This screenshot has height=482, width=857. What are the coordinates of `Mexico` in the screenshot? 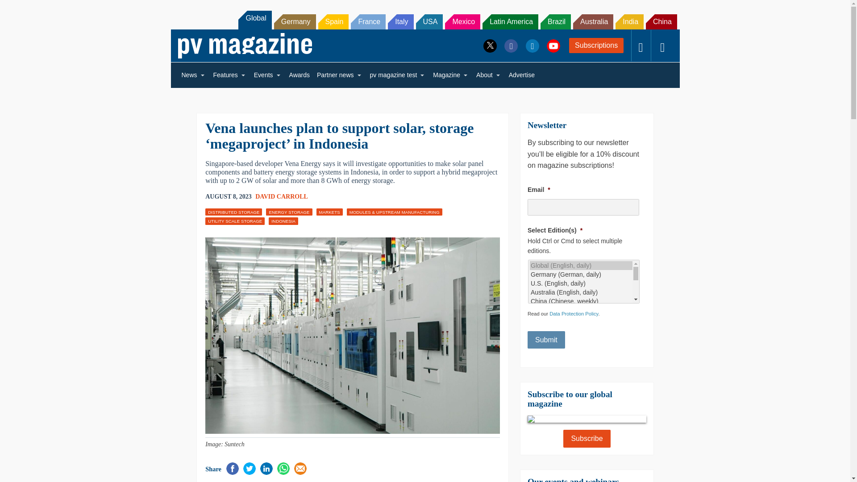 It's located at (462, 21).